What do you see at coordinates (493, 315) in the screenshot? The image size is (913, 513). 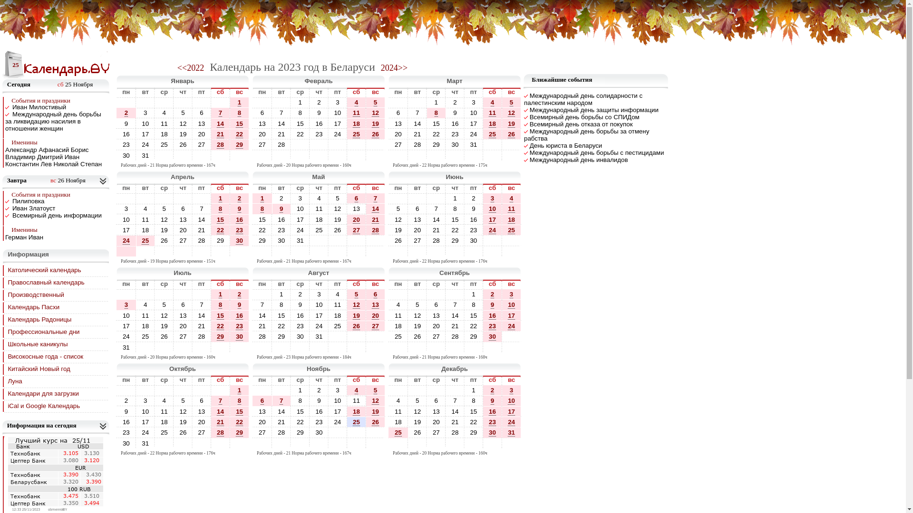 I see `16` at bounding box center [493, 315].